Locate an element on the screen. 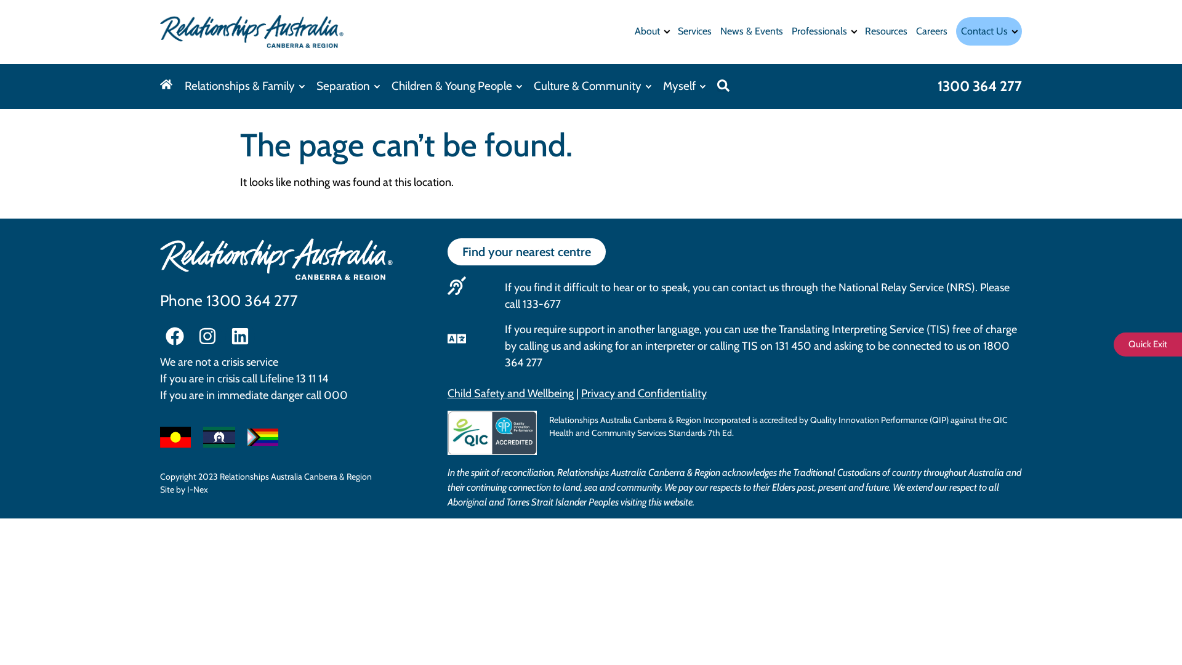  Find your nearest centre is located at coordinates (526, 252).